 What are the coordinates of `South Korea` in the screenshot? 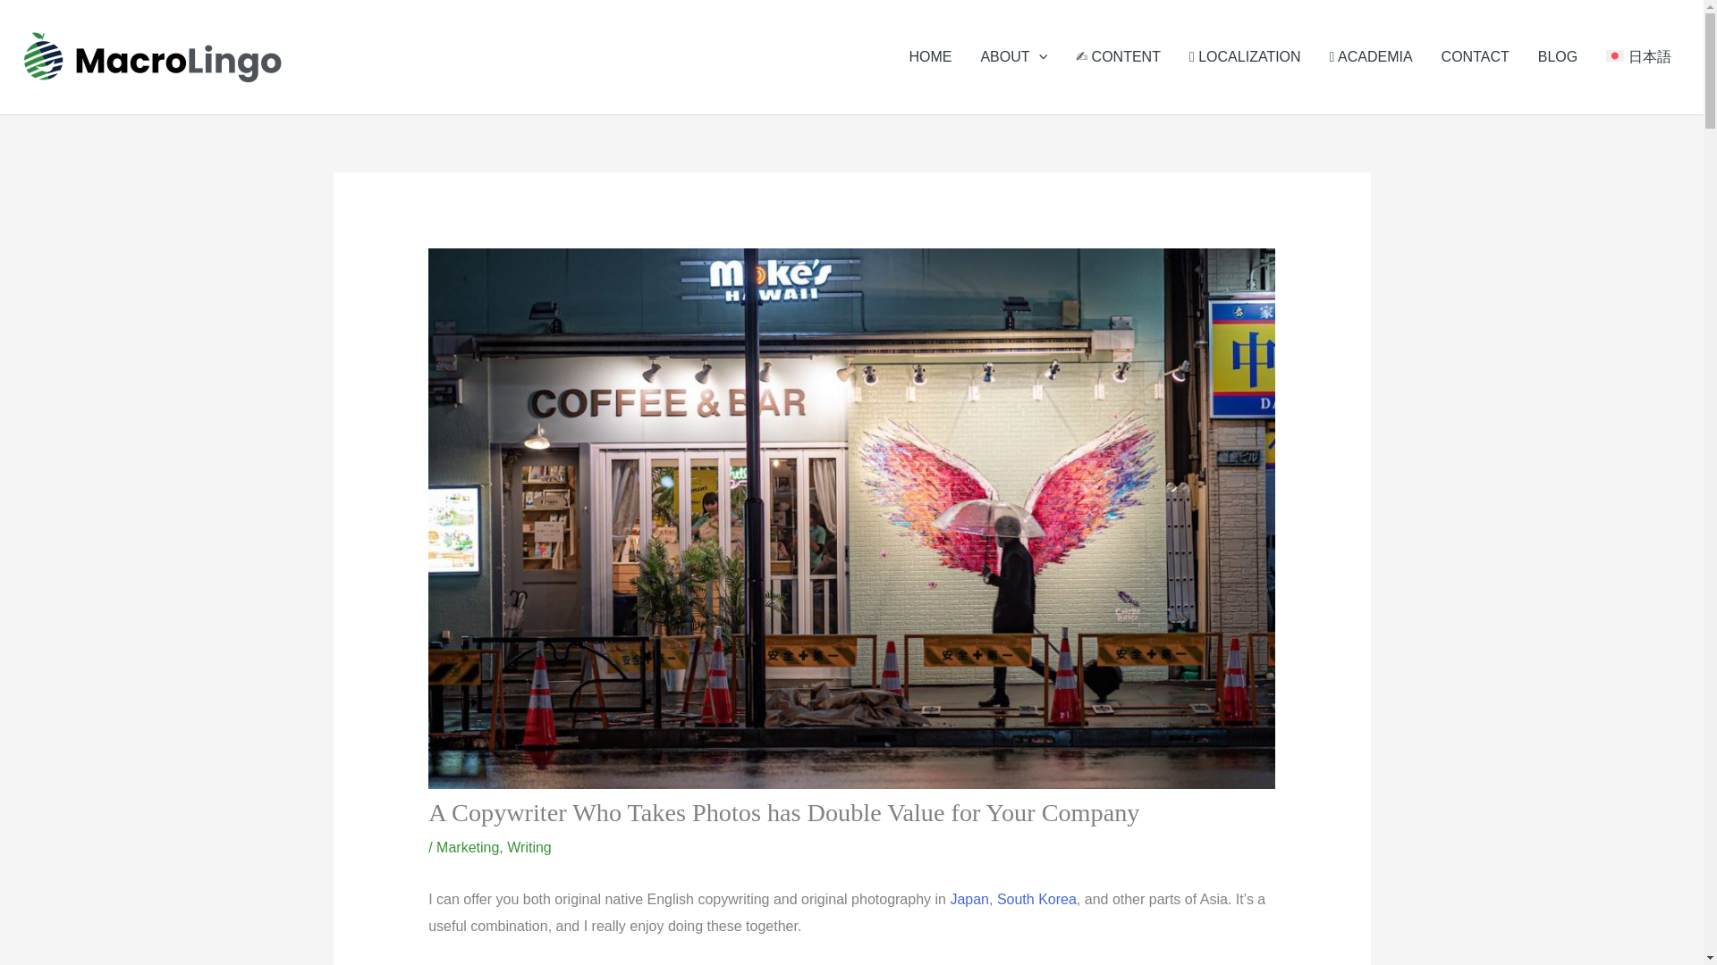 It's located at (1036, 899).